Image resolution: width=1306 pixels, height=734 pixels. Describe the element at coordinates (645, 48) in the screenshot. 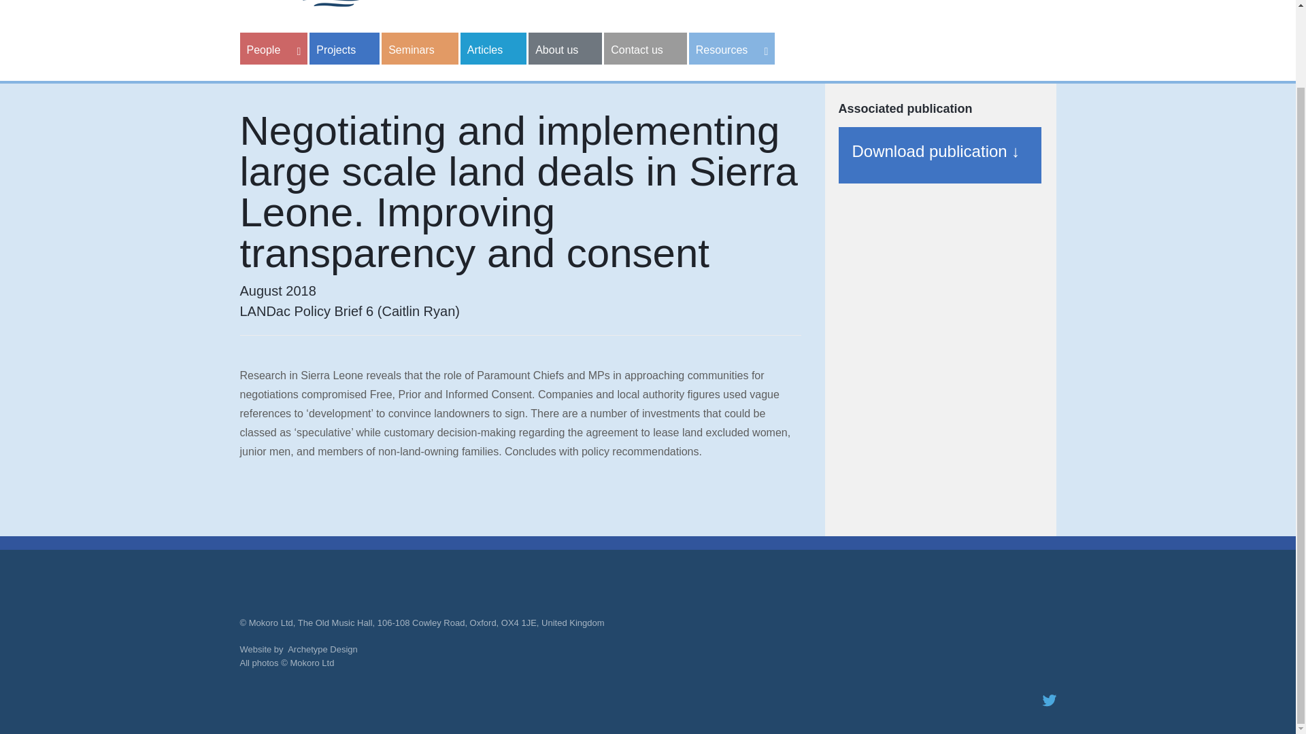

I see `Contact us` at that location.